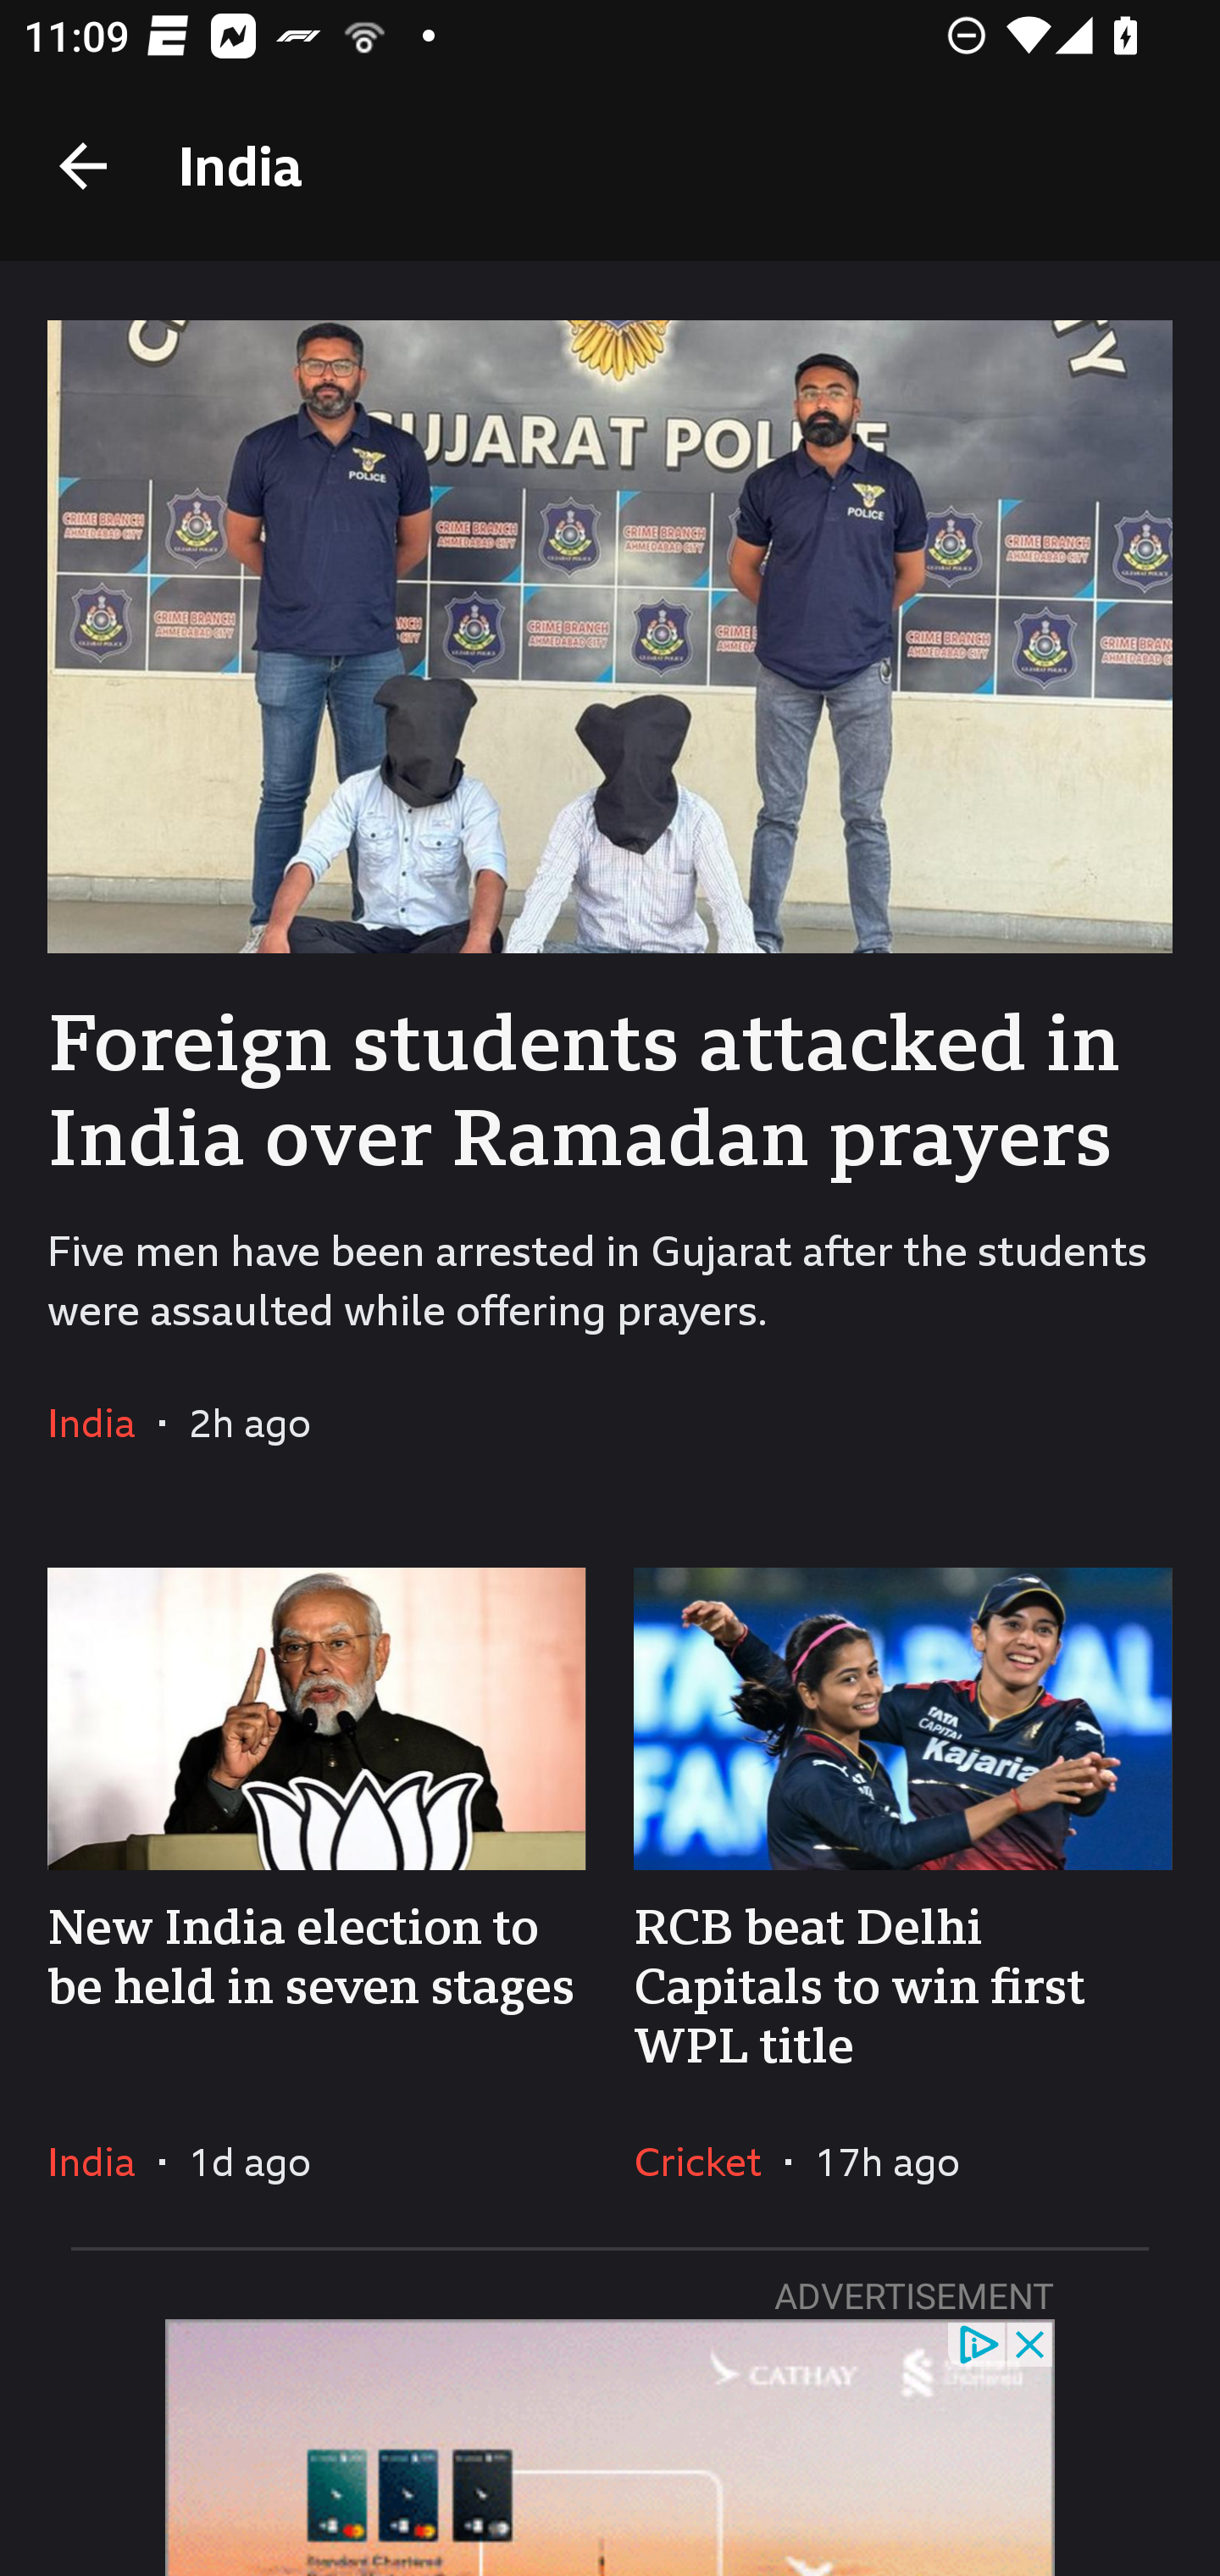 The width and height of the screenshot is (1220, 2576). What do you see at coordinates (103, 1423) in the screenshot?
I see `India In the section India` at bounding box center [103, 1423].